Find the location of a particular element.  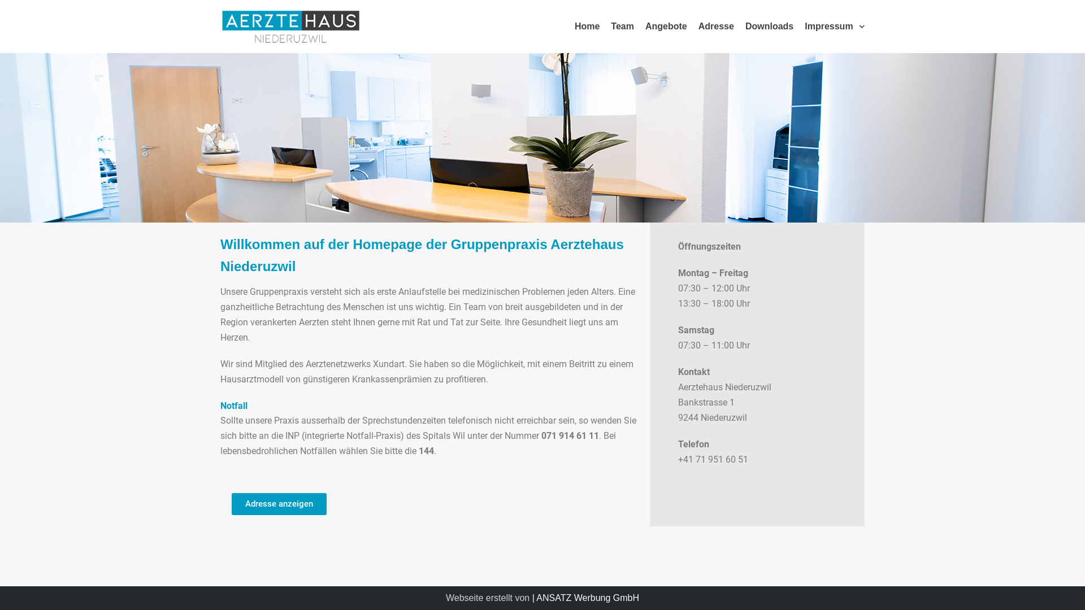

Adresse anzeigen is located at coordinates (279, 504).